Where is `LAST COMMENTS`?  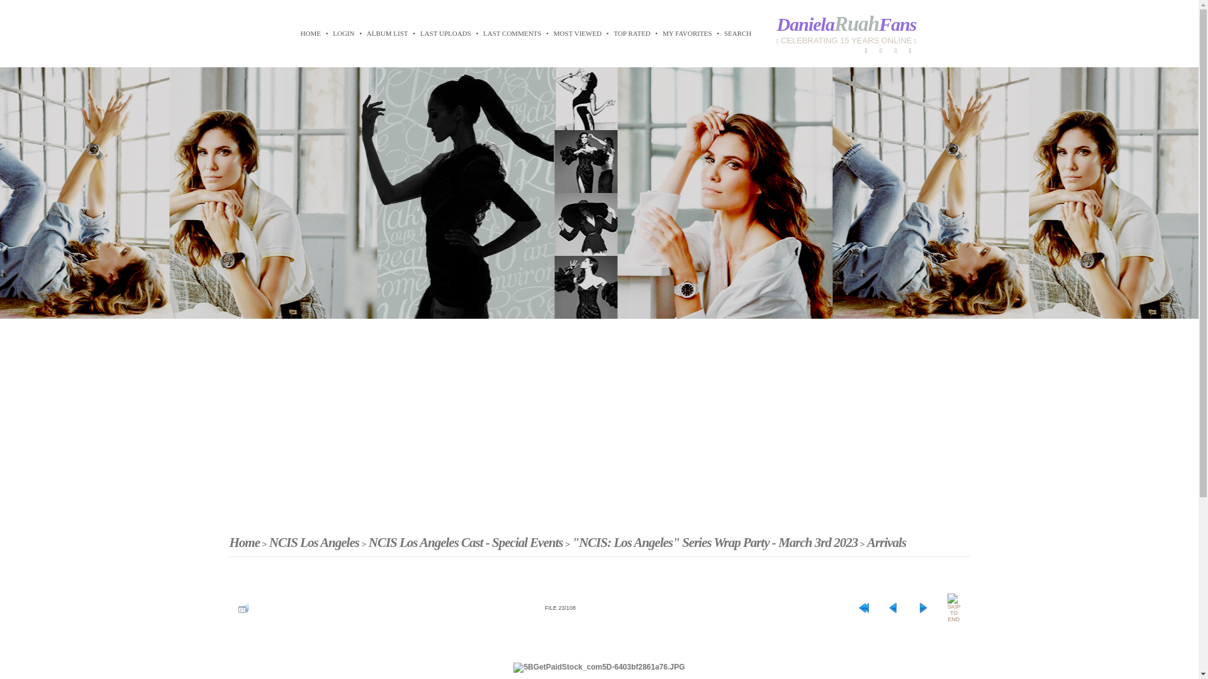 LAST COMMENTS is located at coordinates (512, 33).